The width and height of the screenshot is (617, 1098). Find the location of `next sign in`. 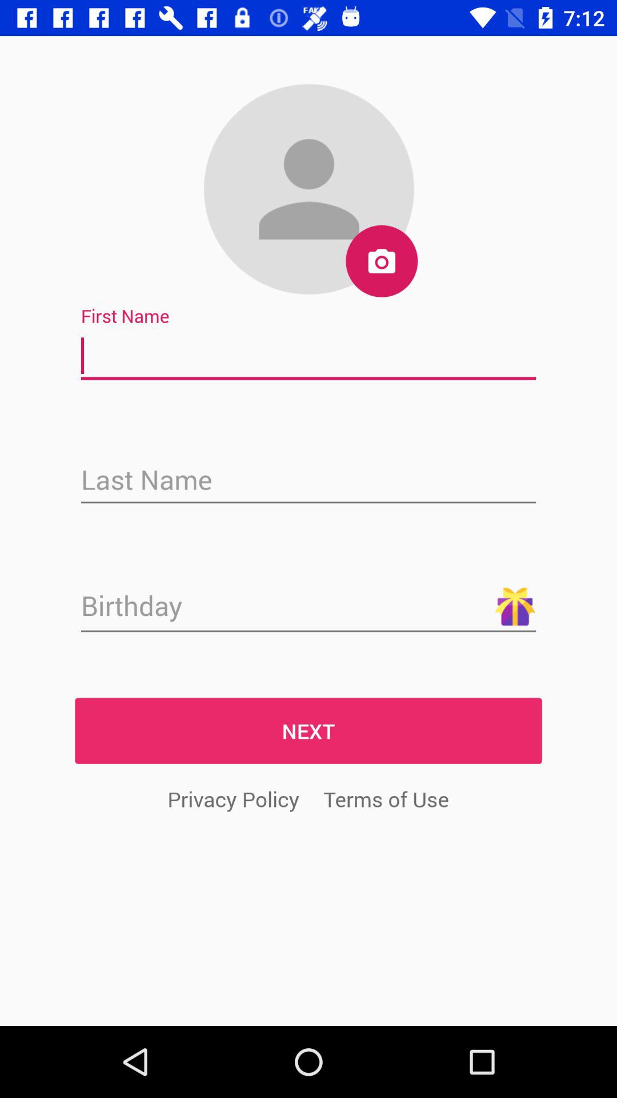

next sign in is located at coordinates (308, 607).